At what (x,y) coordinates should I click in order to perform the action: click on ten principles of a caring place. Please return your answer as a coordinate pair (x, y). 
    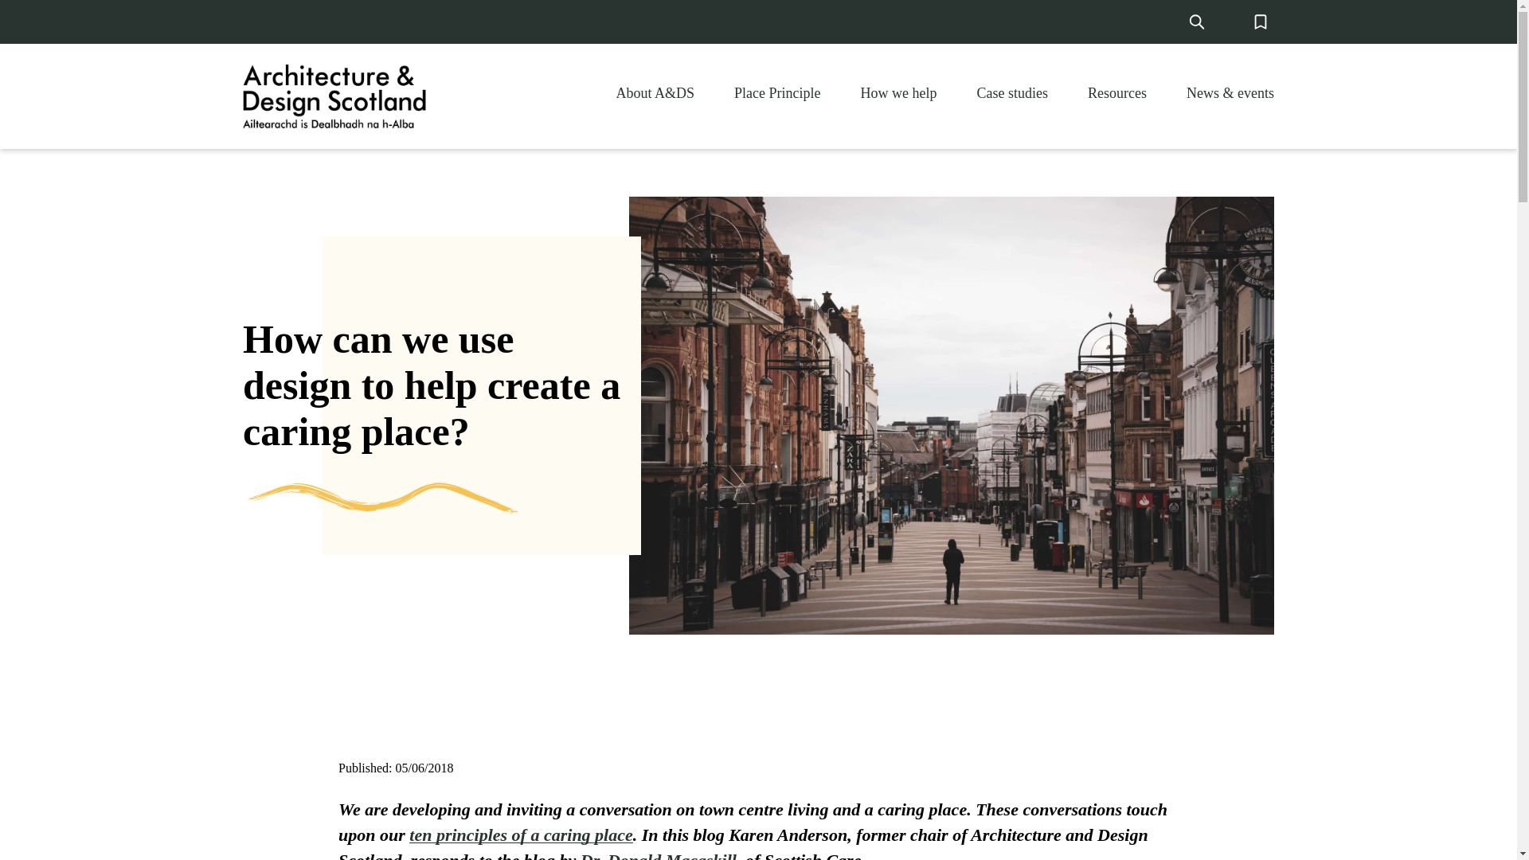
    Looking at the image, I should click on (521, 835).